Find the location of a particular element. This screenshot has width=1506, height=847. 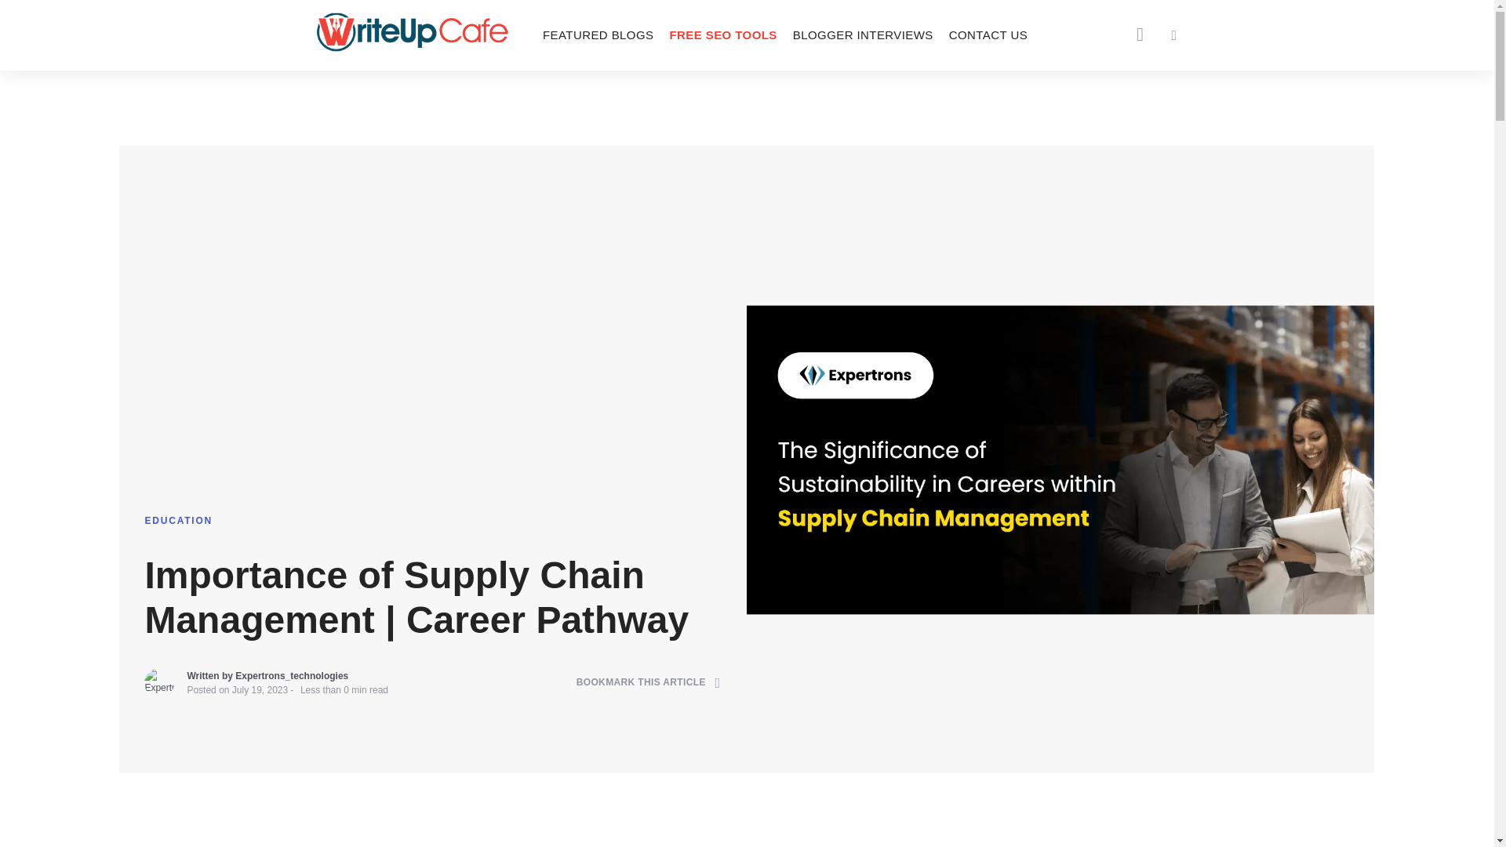

July 19, 2023 is located at coordinates (259, 689).